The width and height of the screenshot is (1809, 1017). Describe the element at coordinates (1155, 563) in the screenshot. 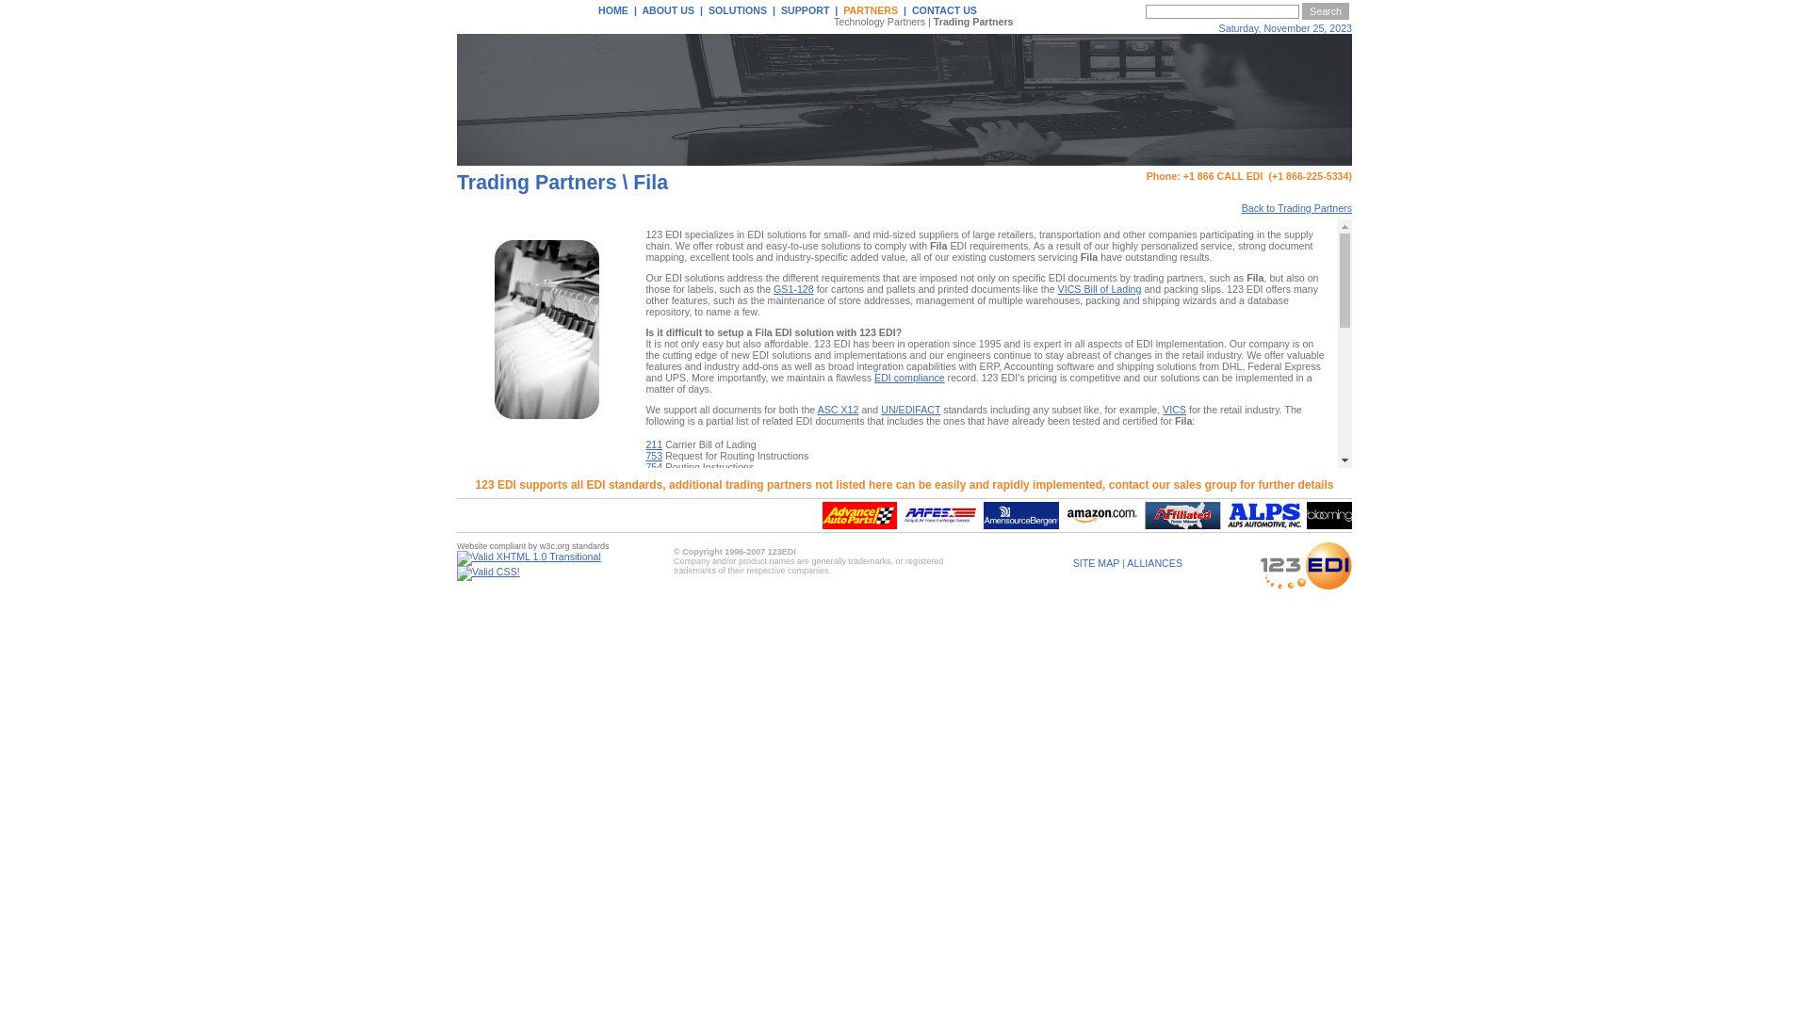

I see `ALLIANCES` at that location.